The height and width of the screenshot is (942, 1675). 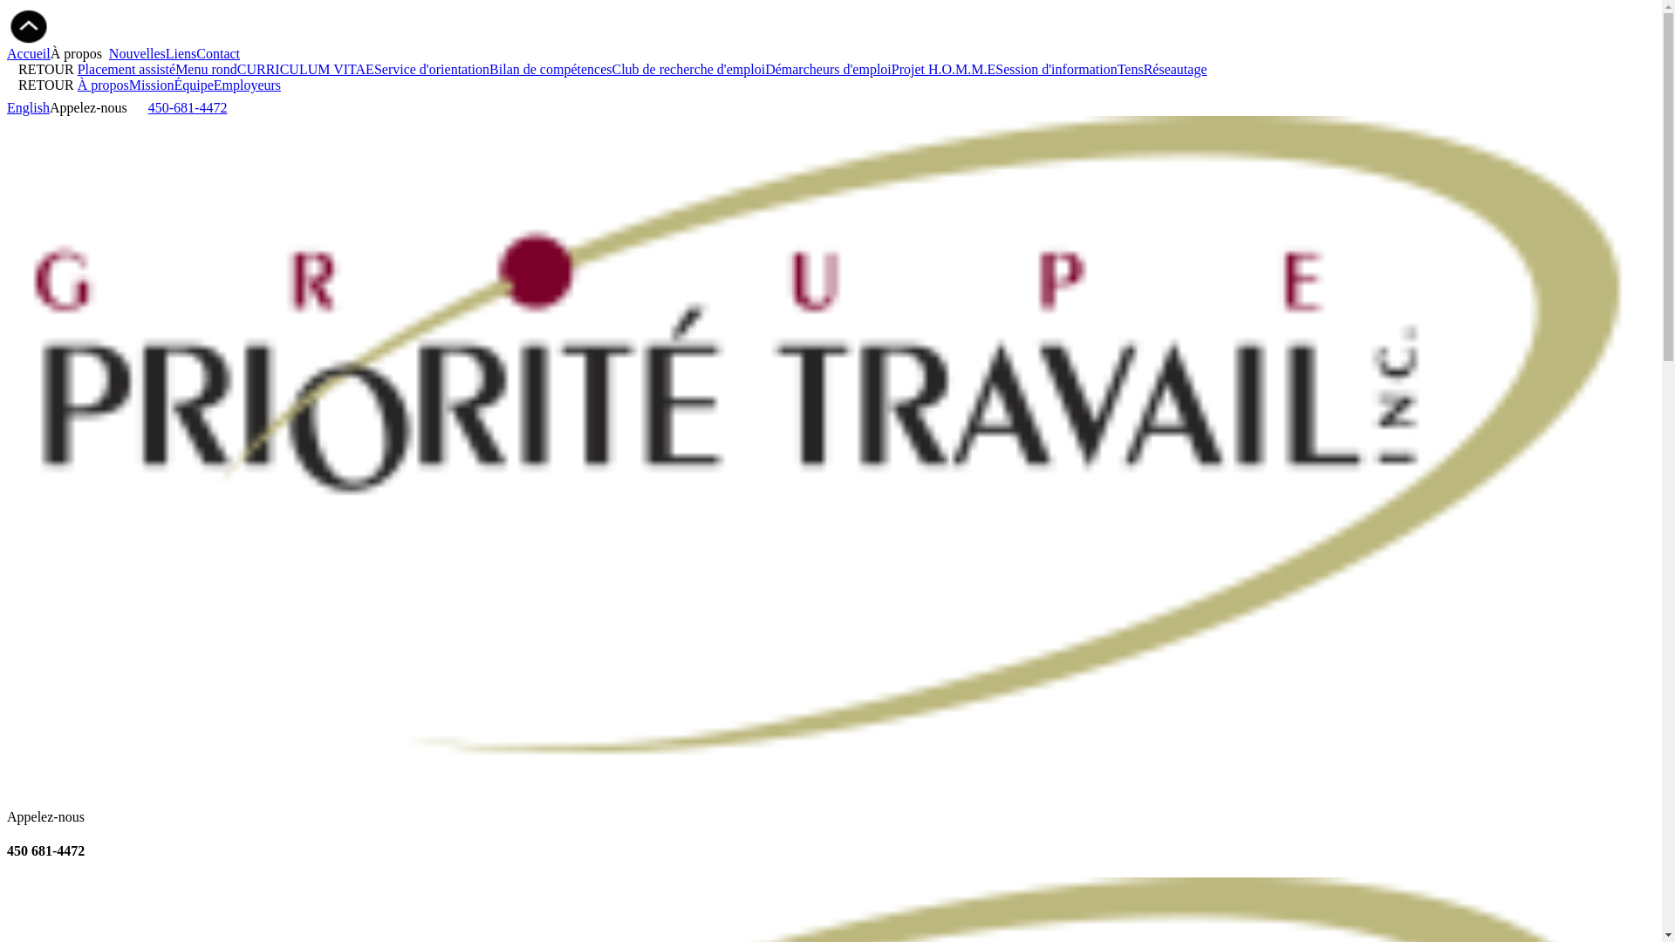 What do you see at coordinates (432, 70) in the screenshot?
I see `Service d'orientation` at bounding box center [432, 70].